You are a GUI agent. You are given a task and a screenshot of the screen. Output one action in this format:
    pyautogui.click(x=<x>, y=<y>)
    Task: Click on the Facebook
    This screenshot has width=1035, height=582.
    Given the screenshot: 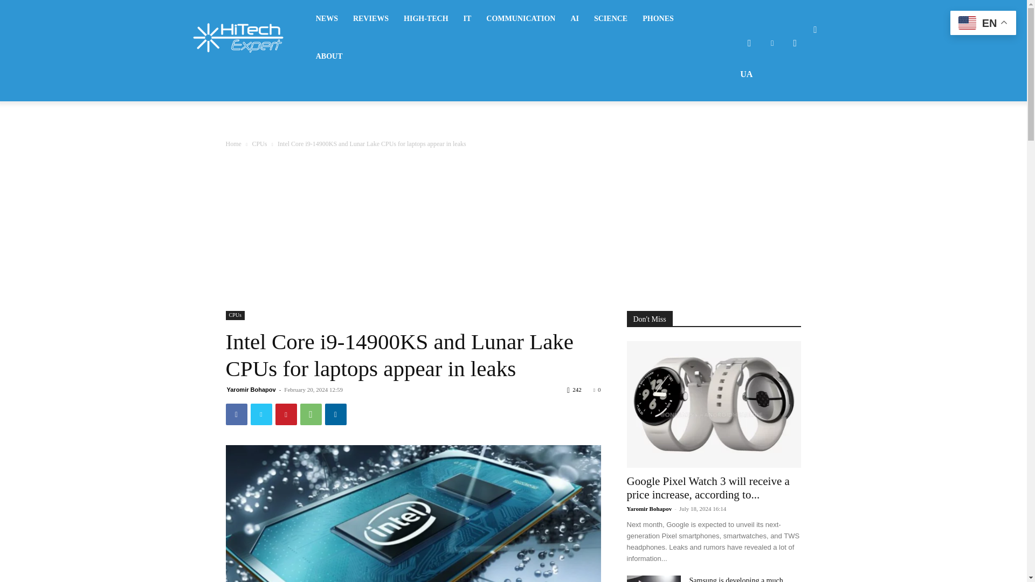 What is the action you would take?
    pyautogui.click(x=749, y=43)
    